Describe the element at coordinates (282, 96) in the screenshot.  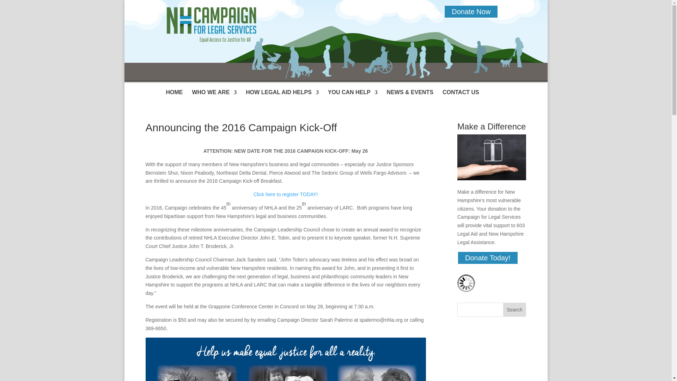
I see `HOW LEGAL AID HELPS` at that location.